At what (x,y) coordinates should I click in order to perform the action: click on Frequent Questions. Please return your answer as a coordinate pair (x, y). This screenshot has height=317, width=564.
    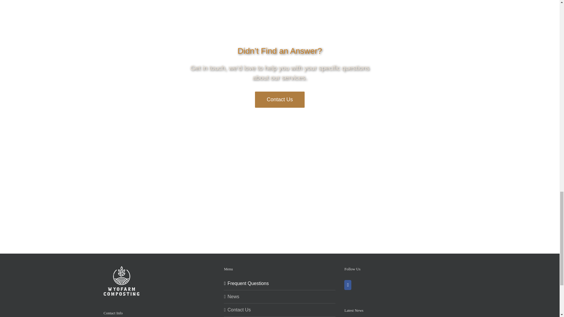
    Looking at the image, I should click on (280, 284).